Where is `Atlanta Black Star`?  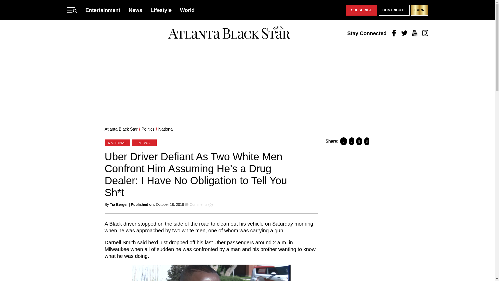
Atlanta Black Star is located at coordinates (121, 129).